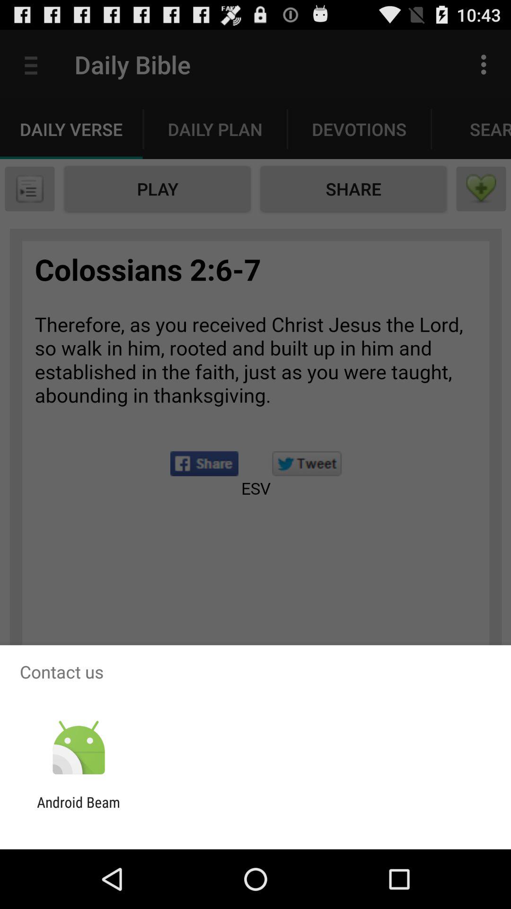 This screenshot has width=511, height=909. Describe the element at coordinates (79, 811) in the screenshot. I see `jump until the android beam item` at that location.